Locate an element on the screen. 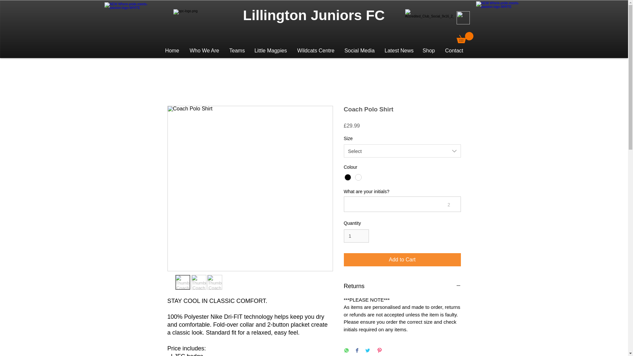  Who We Are is located at coordinates (204, 50).